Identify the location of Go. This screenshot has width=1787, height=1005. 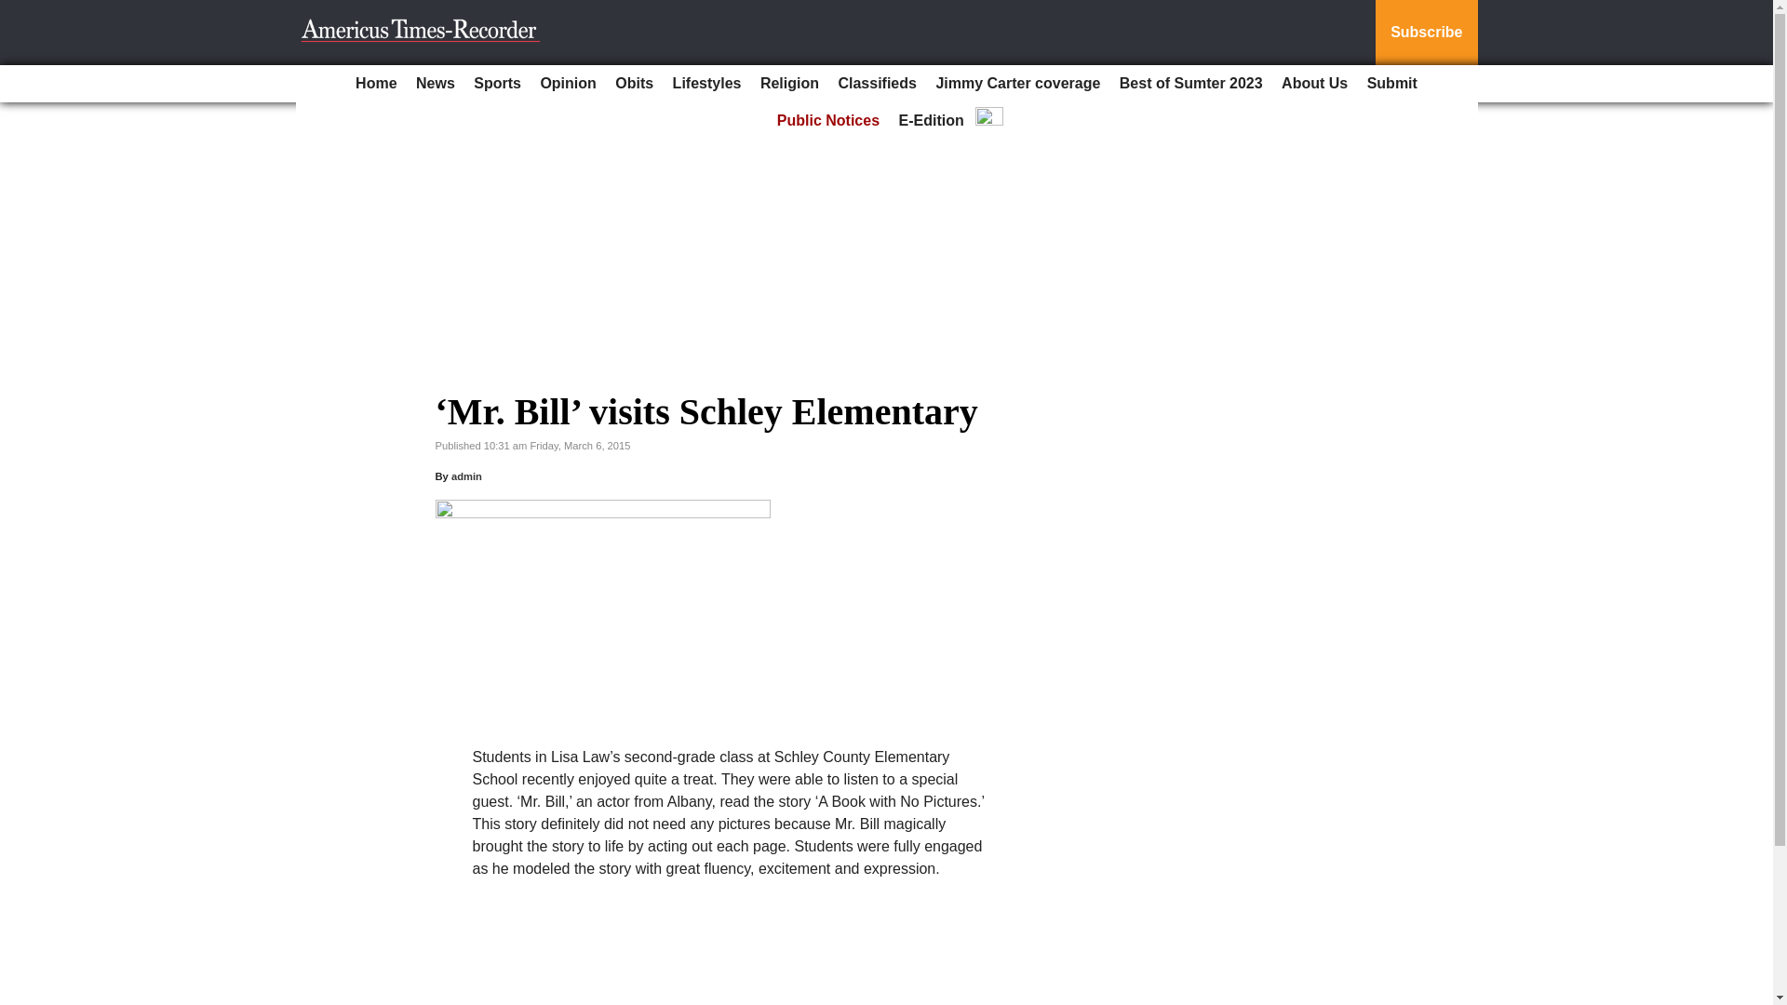
(17, 11).